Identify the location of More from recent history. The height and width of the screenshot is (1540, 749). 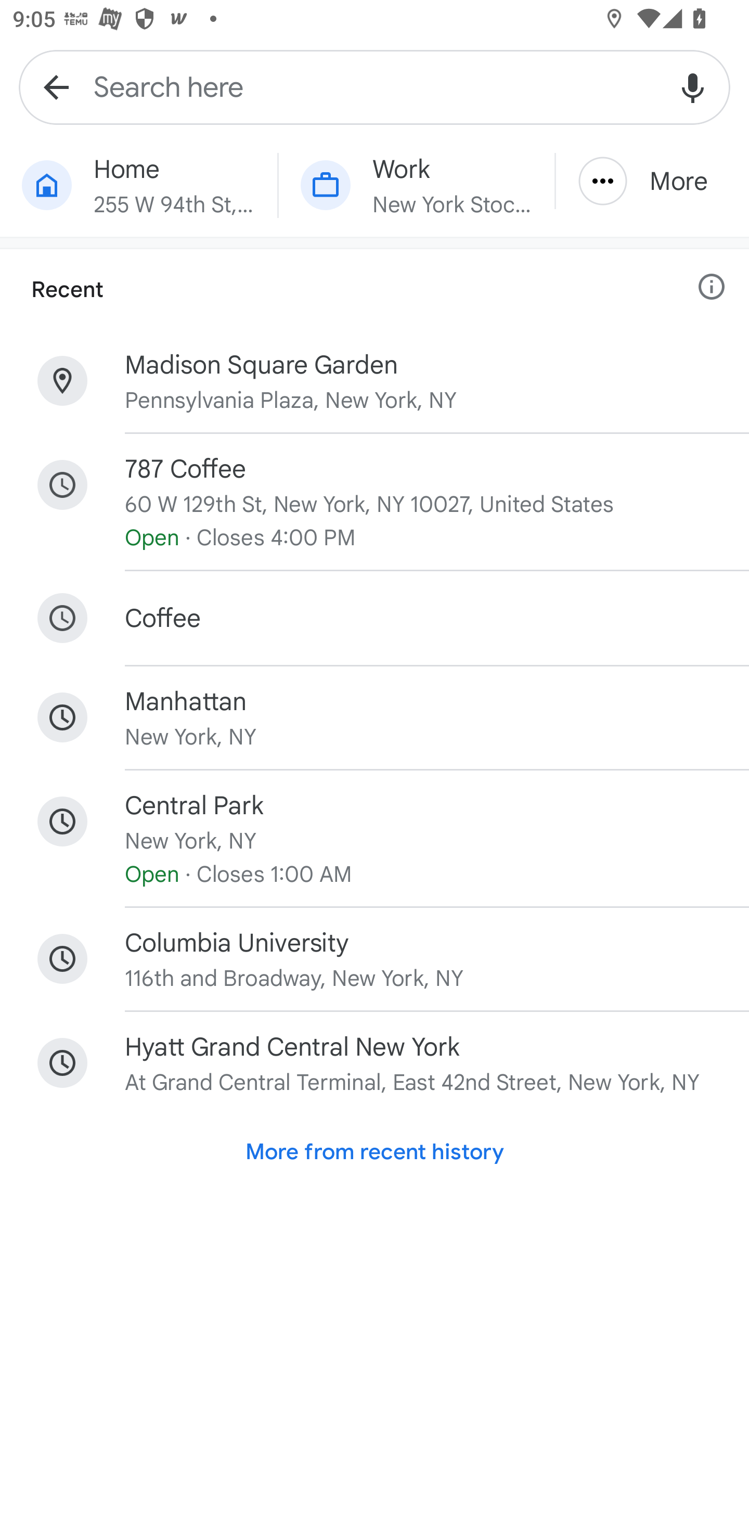
(374, 1152).